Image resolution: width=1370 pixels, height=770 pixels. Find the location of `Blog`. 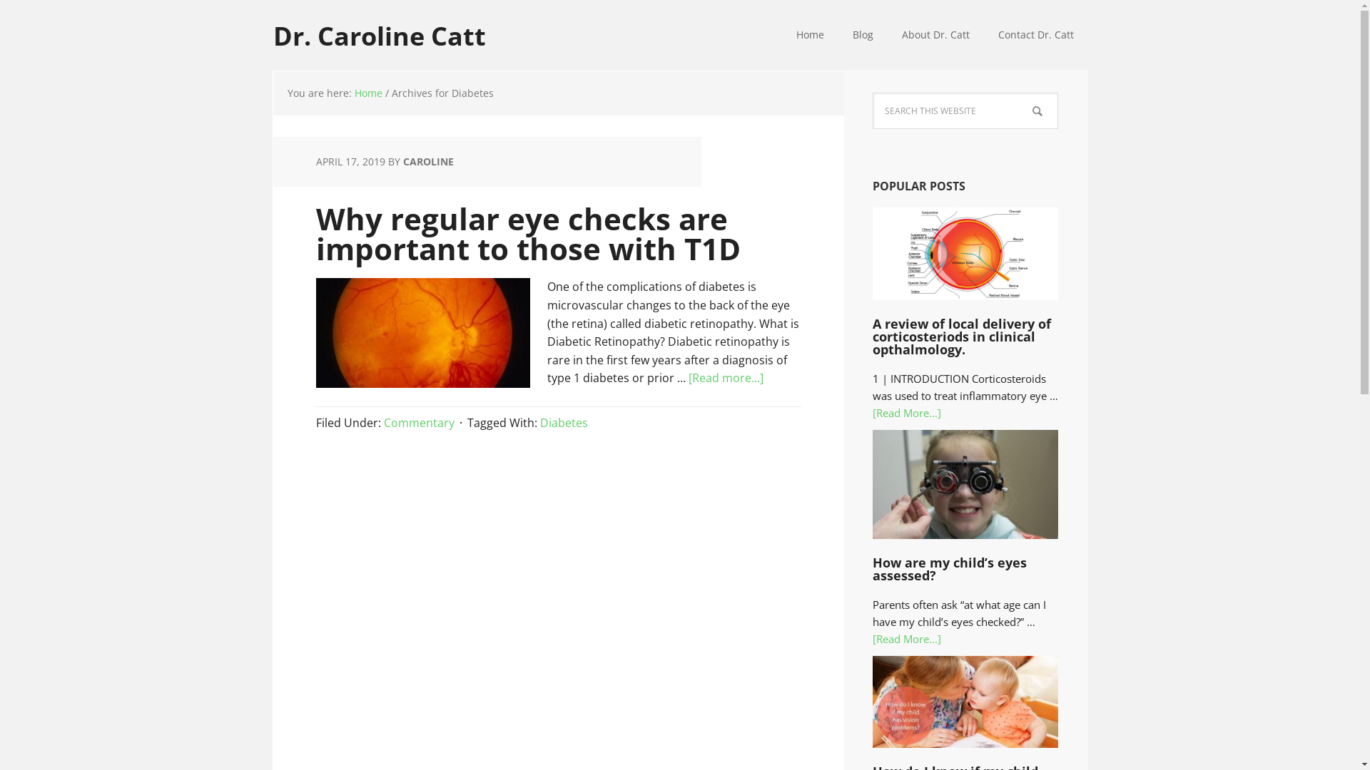

Blog is located at coordinates (862, 36).